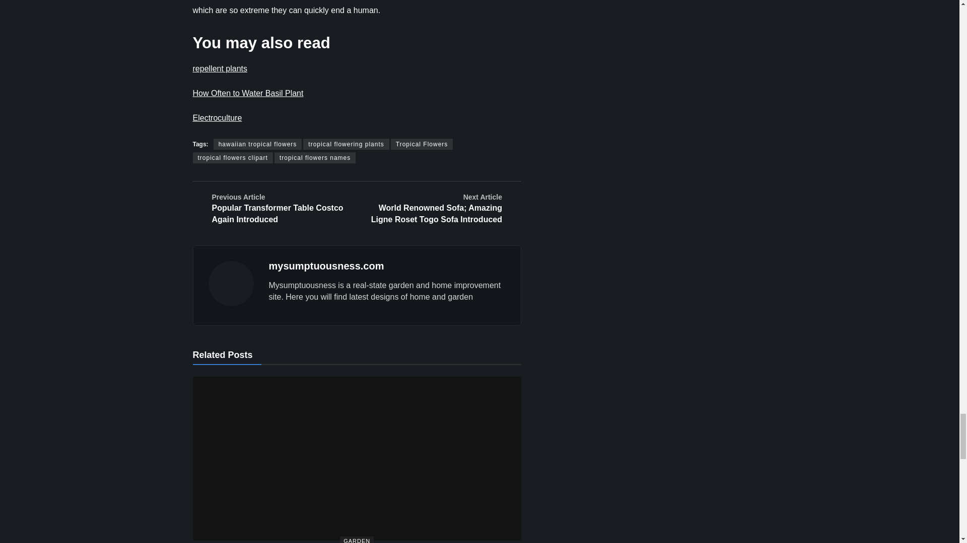  Describe the element at coordinates (217, 118) in the screenshot. I see `Electroculture` at that location.